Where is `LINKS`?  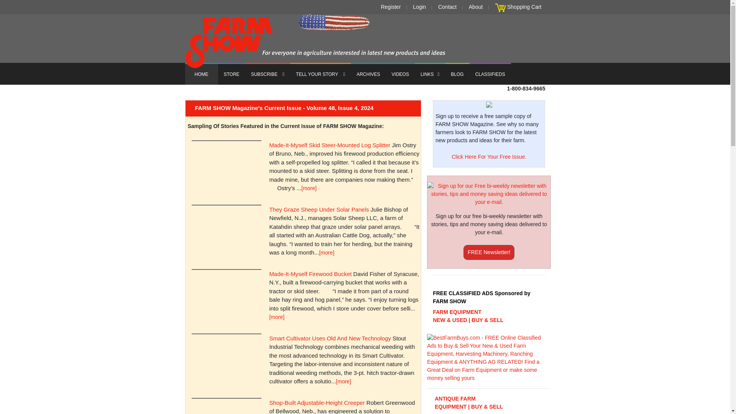
LINKS is located at coordinates (430, 74).